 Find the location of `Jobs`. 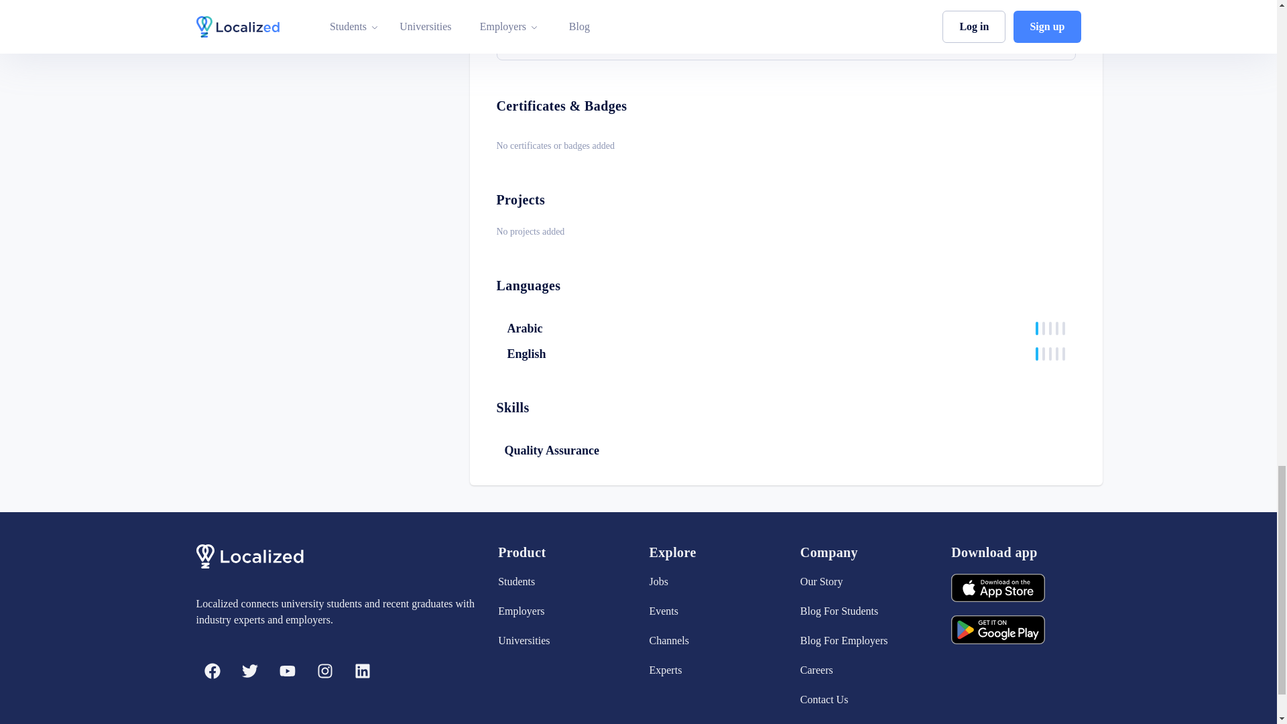

Jobs is located at coordinates (713, 582).